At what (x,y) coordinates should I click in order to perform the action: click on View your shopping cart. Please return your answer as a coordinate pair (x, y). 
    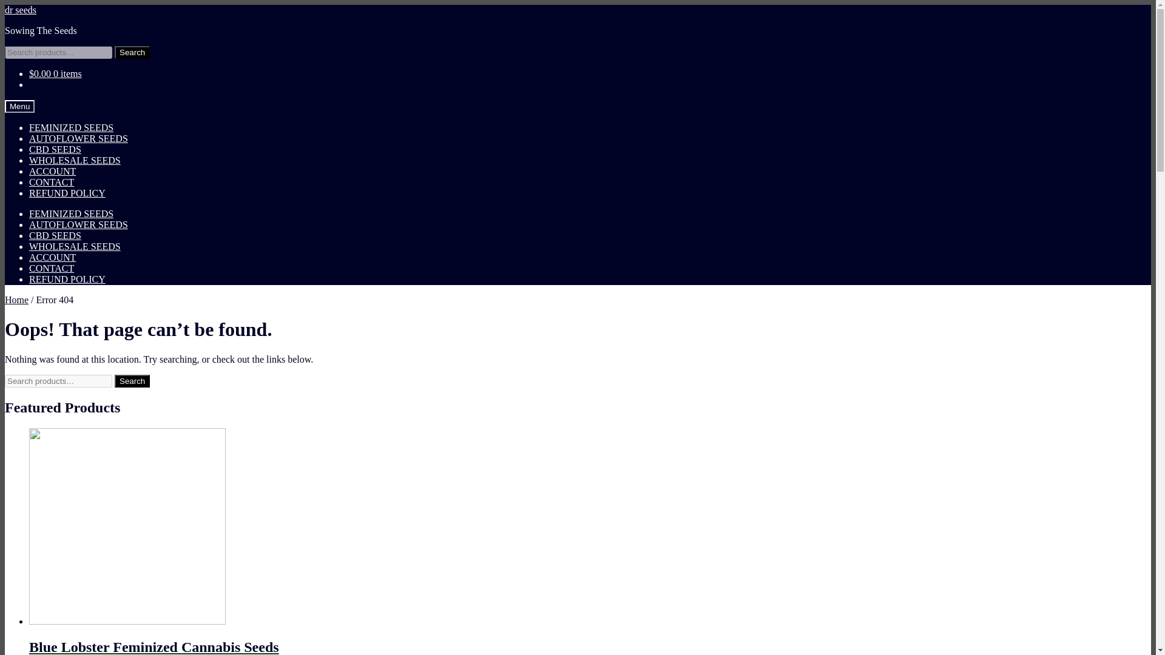
    Looking at the image, I should click on (55, 73).